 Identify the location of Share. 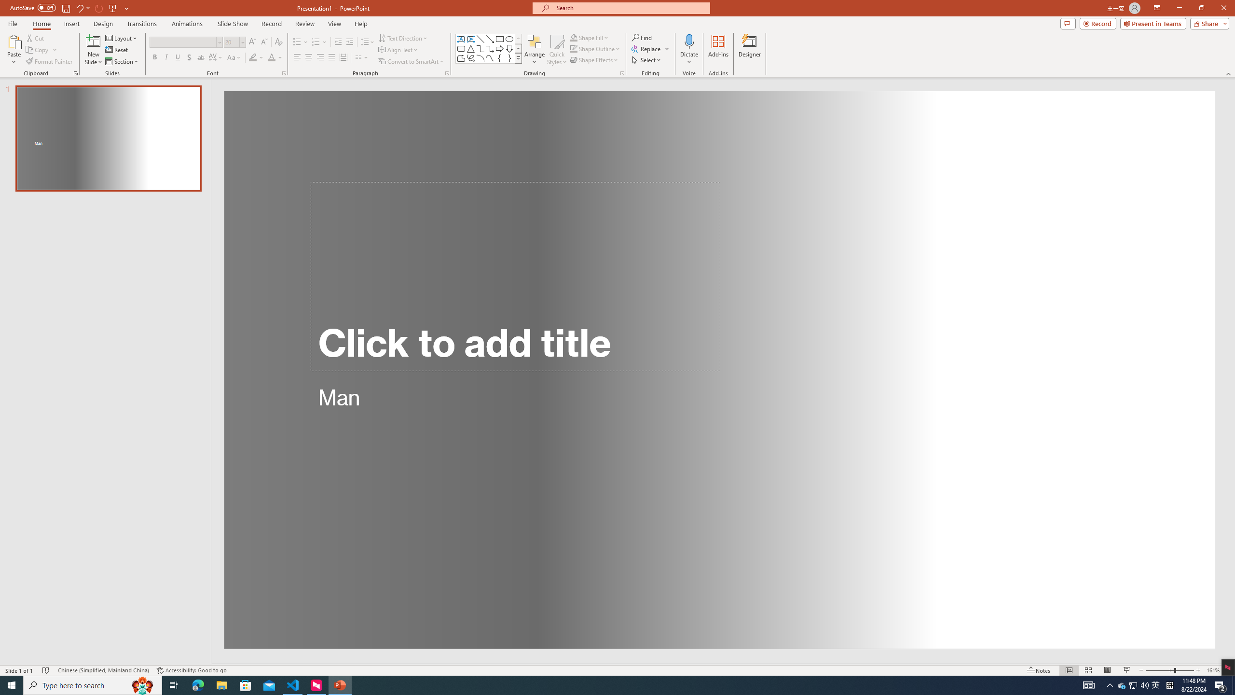
(1208, 23).